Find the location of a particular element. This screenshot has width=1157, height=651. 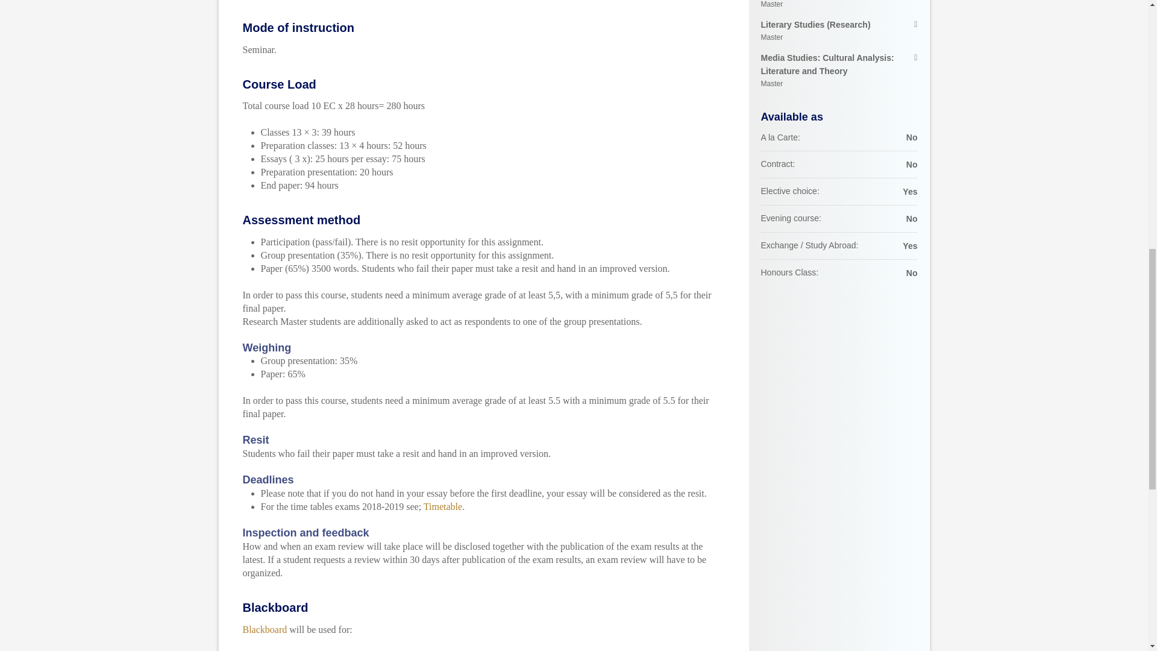

Blackboard is located at coordinates (264, 629).